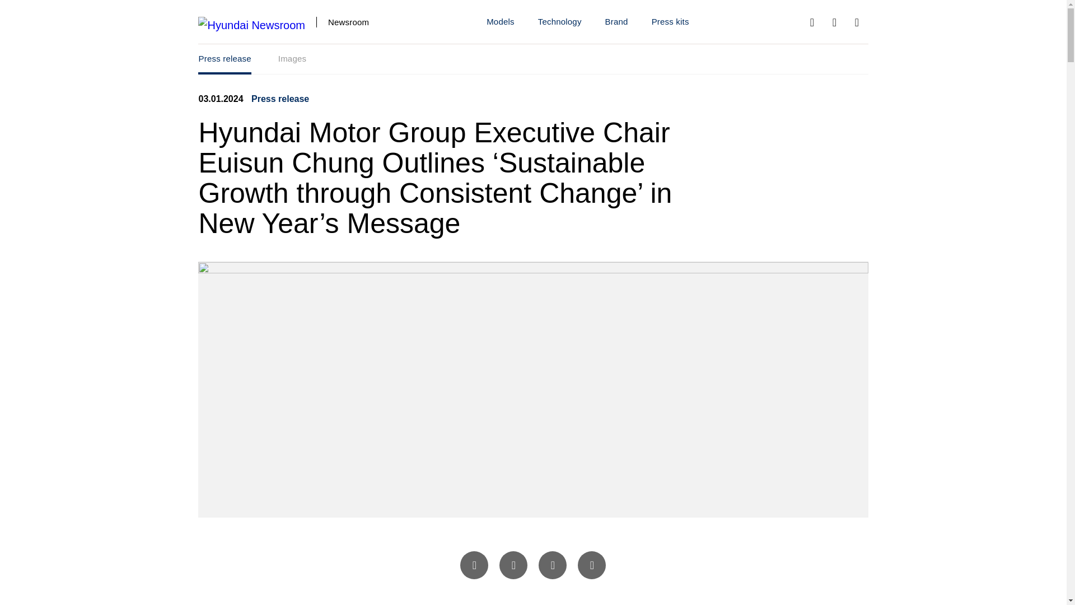 The height and width of the screenshot is (605, 1075). What do you see at coordinates (532, 59) in the screenshot?
I see `Technology` at bounding box center [532, 59].